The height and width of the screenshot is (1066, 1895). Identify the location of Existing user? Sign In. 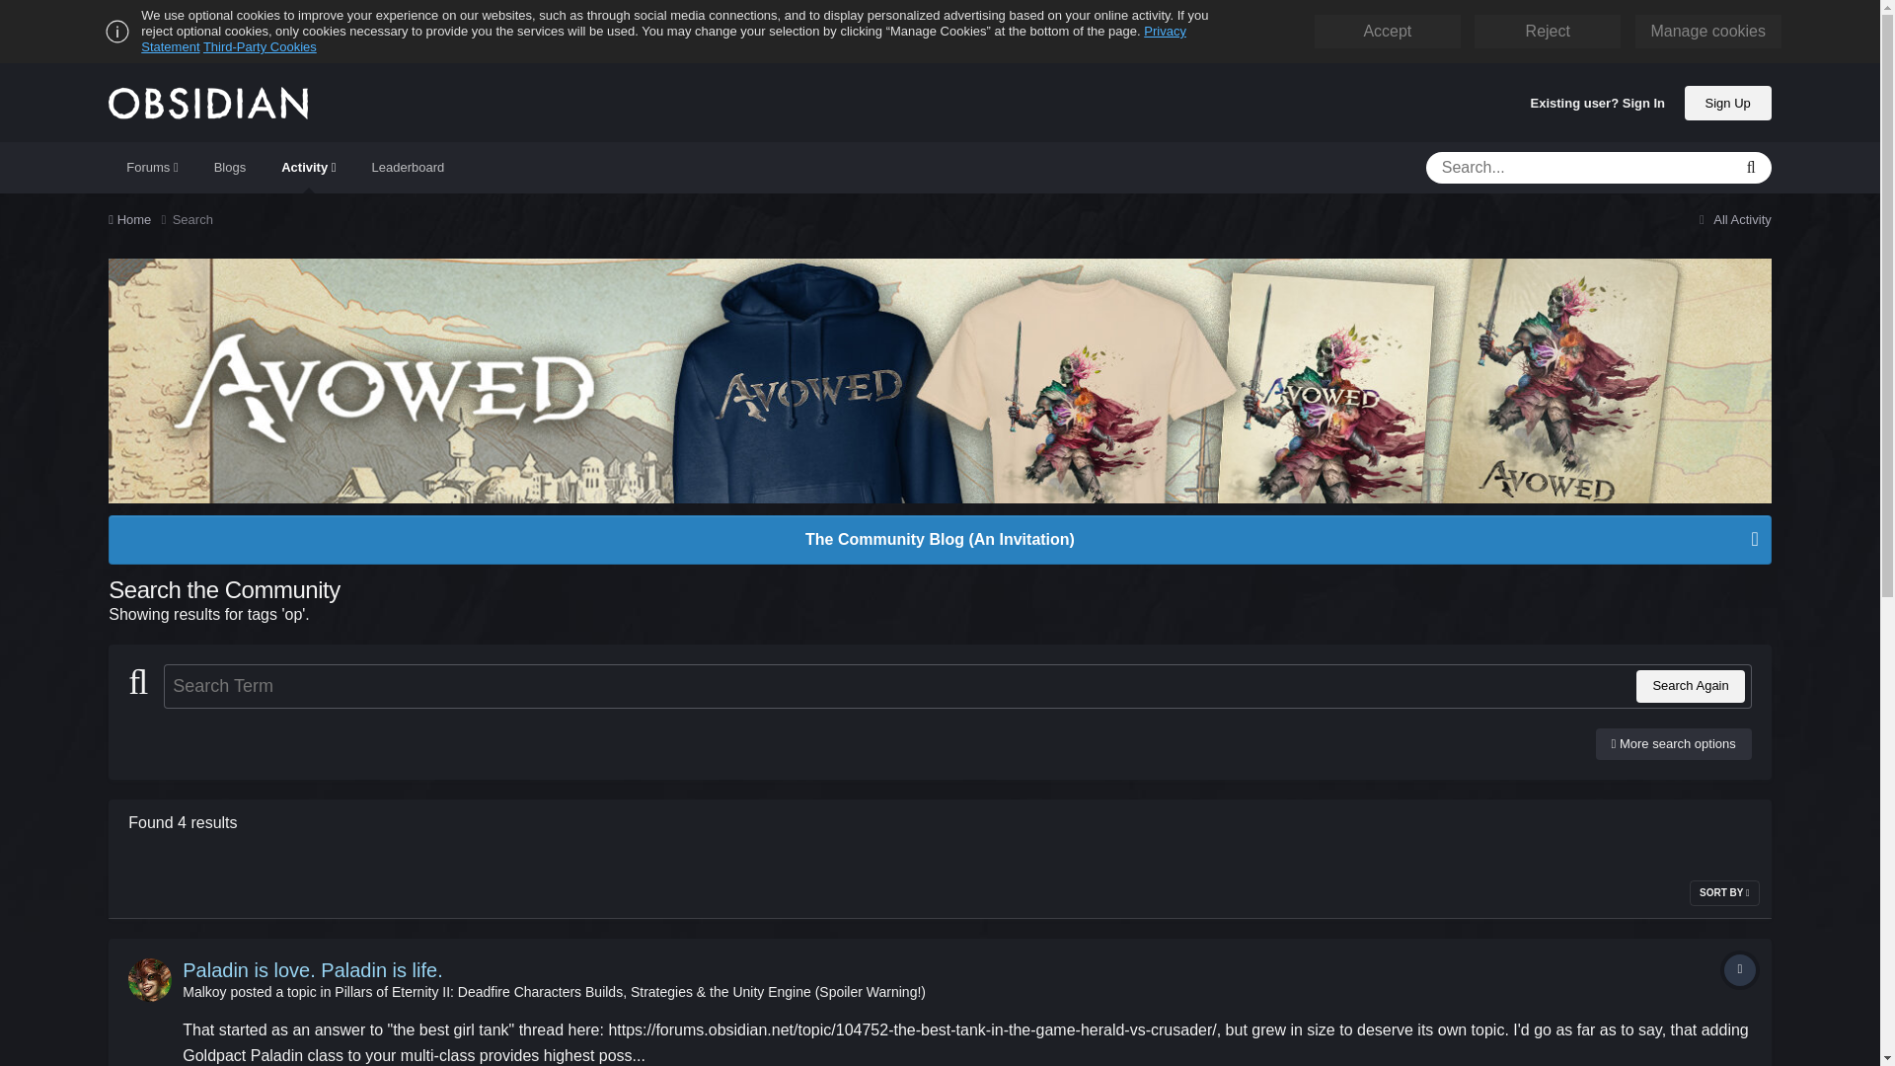
(1598, 105).